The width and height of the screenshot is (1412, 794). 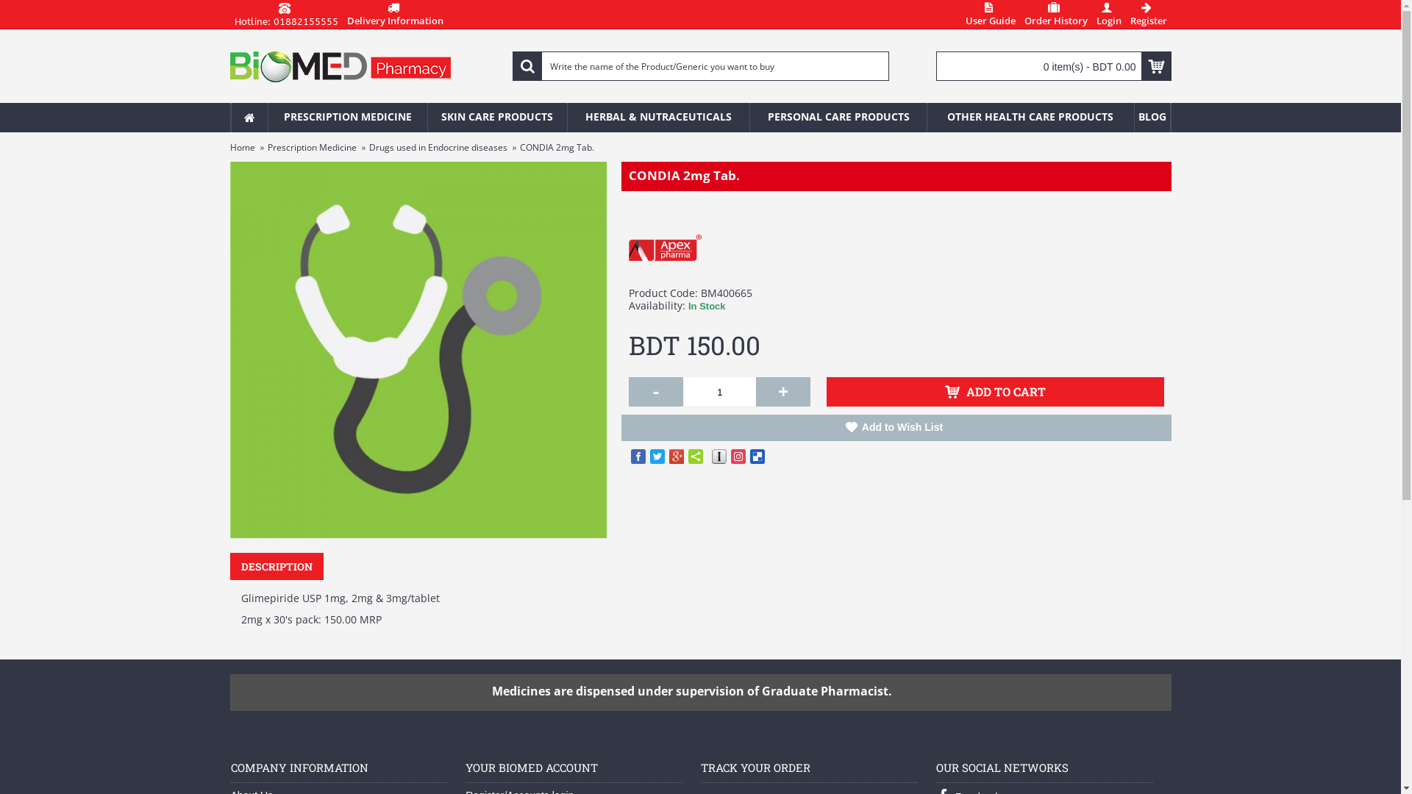 What do you see at coordinates (1031, 118) in the screenshot?
I see `OTHER HEALTH CARE PRODUCTS` at bounding box center [1031, 118].